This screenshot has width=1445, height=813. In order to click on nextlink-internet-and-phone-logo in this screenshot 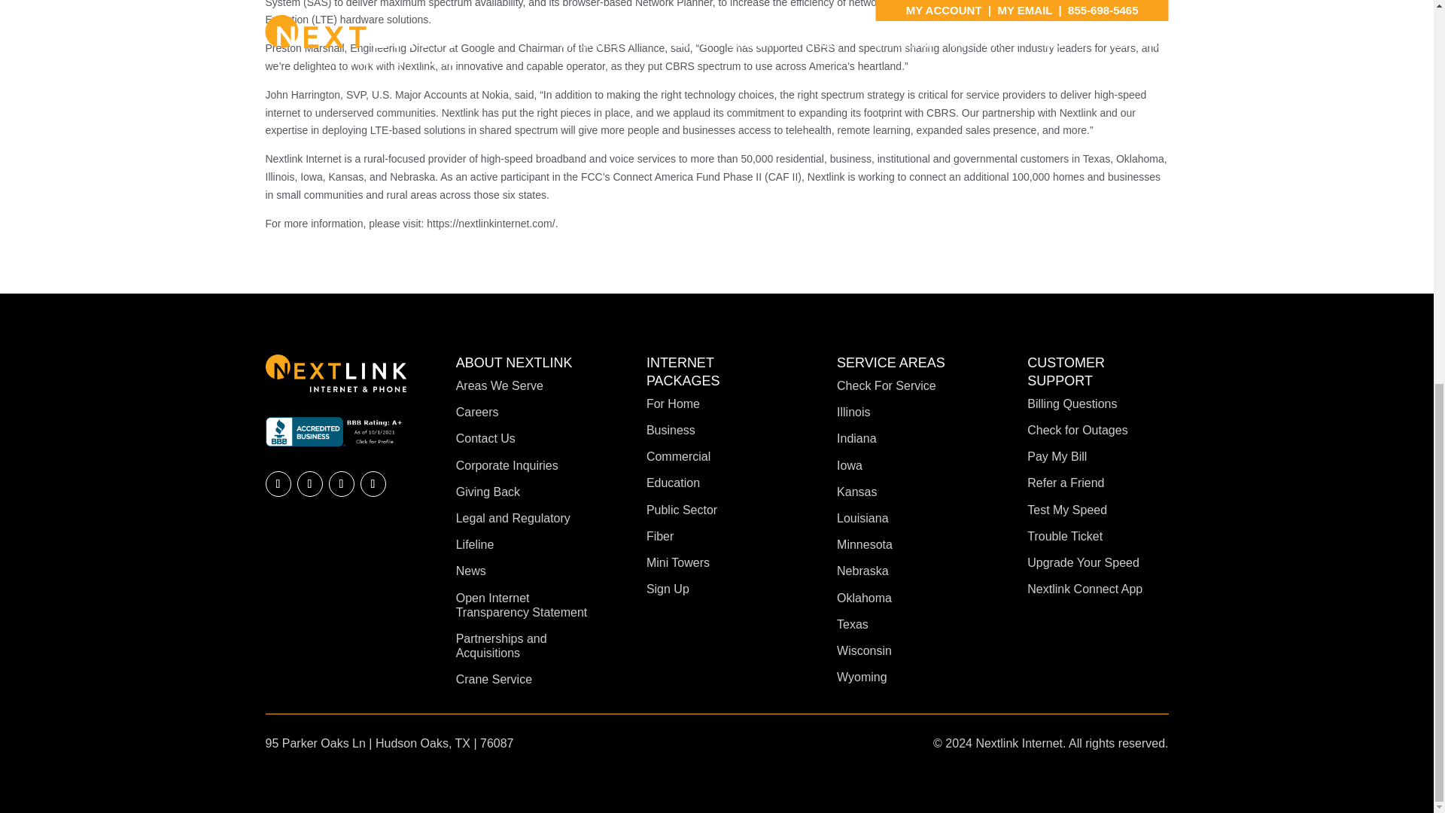, I will do `click(335, 373)`.